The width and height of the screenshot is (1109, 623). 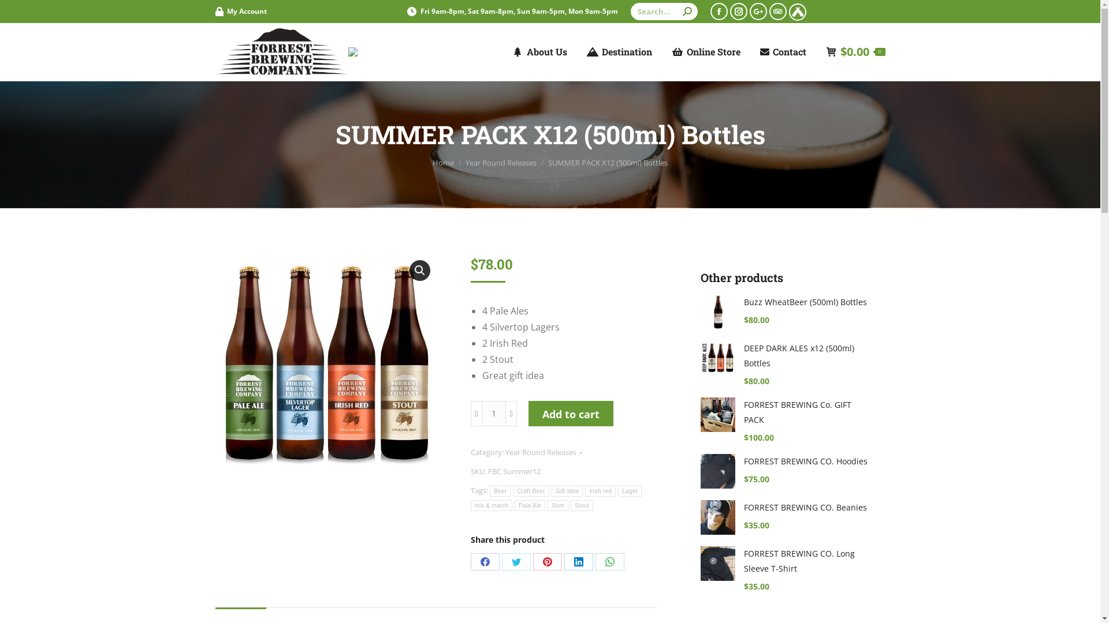 I want to click on Craft Beer, so click(x=531, y=491).